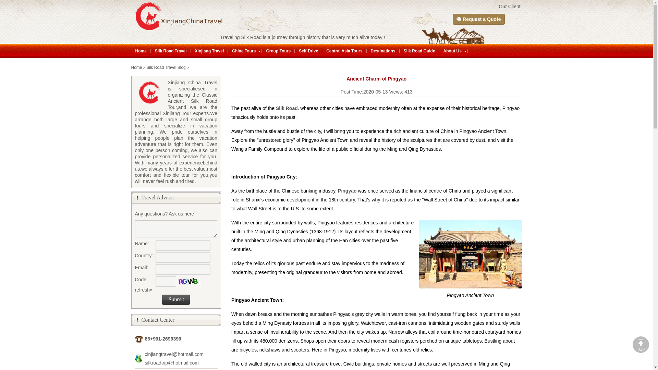 The height and width of the screenshot is (370, 658). What do you see at coordinates (141, 51) in the screenshot?
I see `Home` at bounding box center [141, 51].